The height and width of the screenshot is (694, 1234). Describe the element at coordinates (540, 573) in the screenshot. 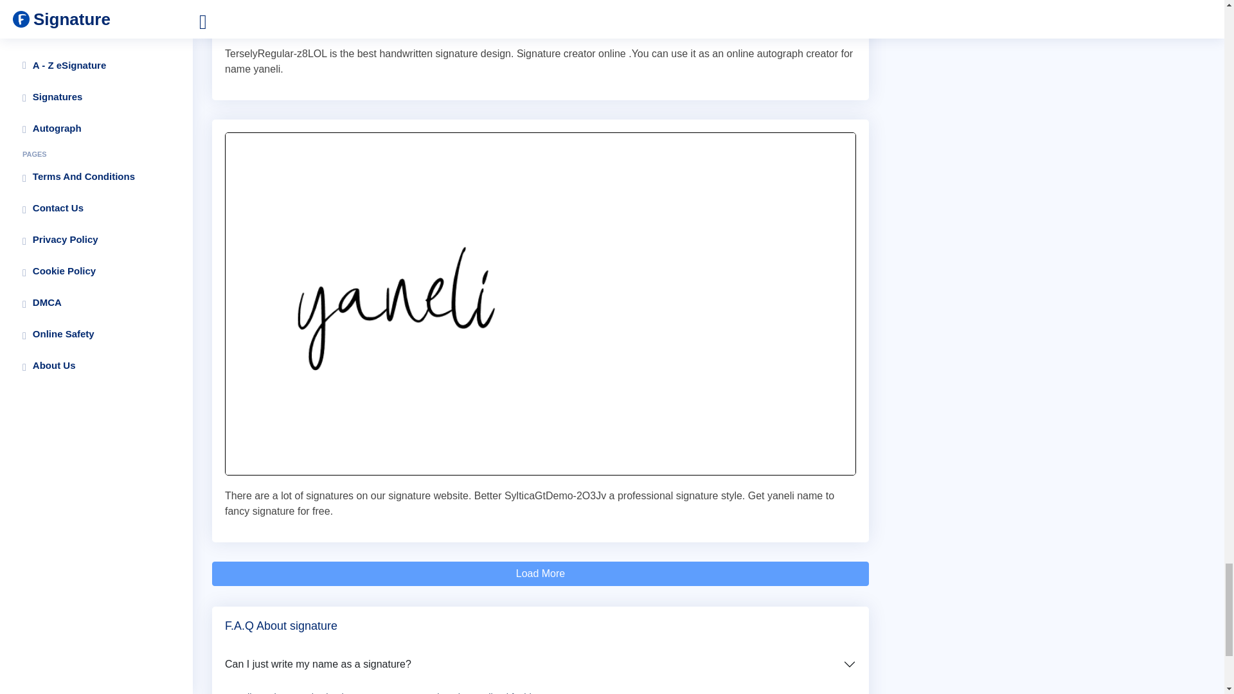

I see `Load More` at that location.